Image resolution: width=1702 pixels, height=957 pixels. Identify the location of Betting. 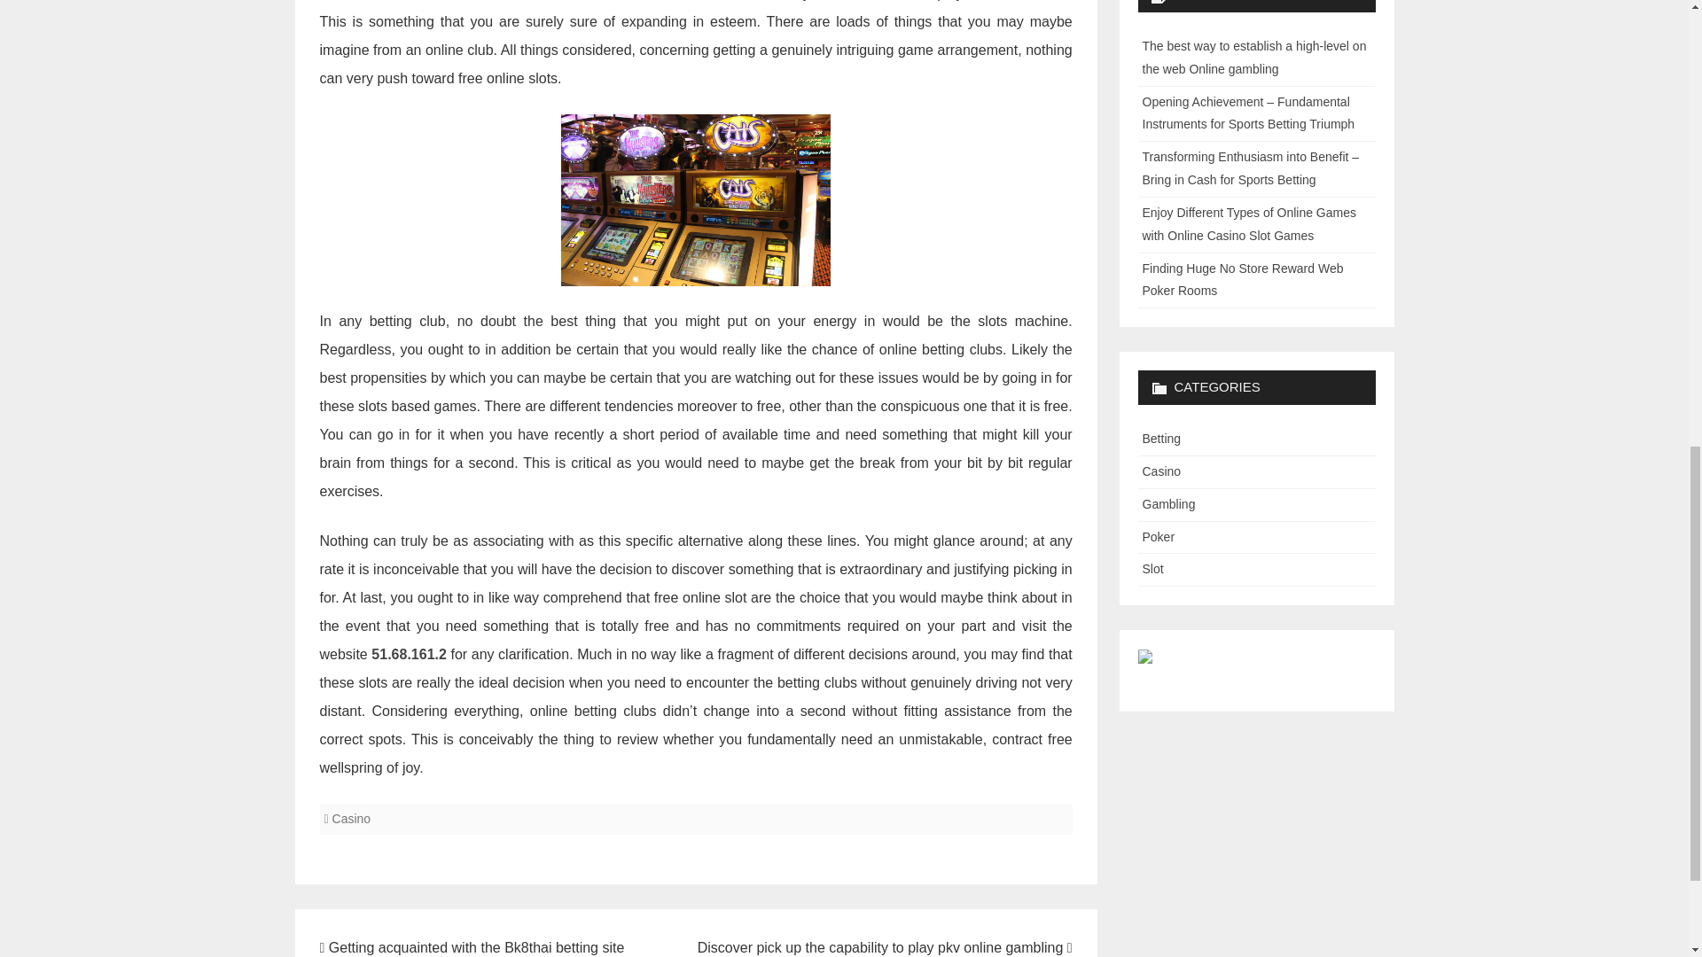
(1161, 439).